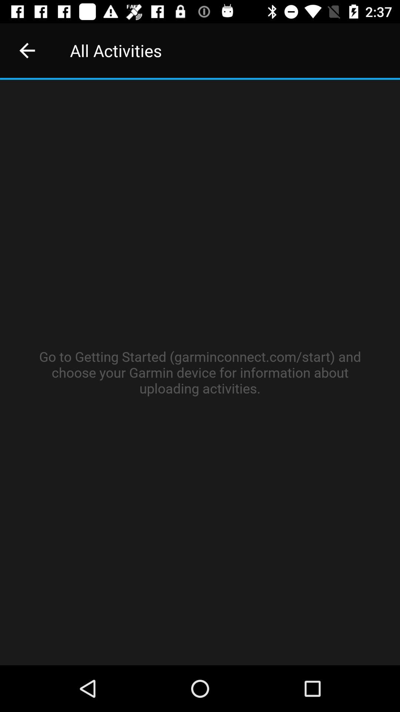  Describe the element at coordinates (200, 372) in the screenshot. I see `turn on the go to getting item` at that location.